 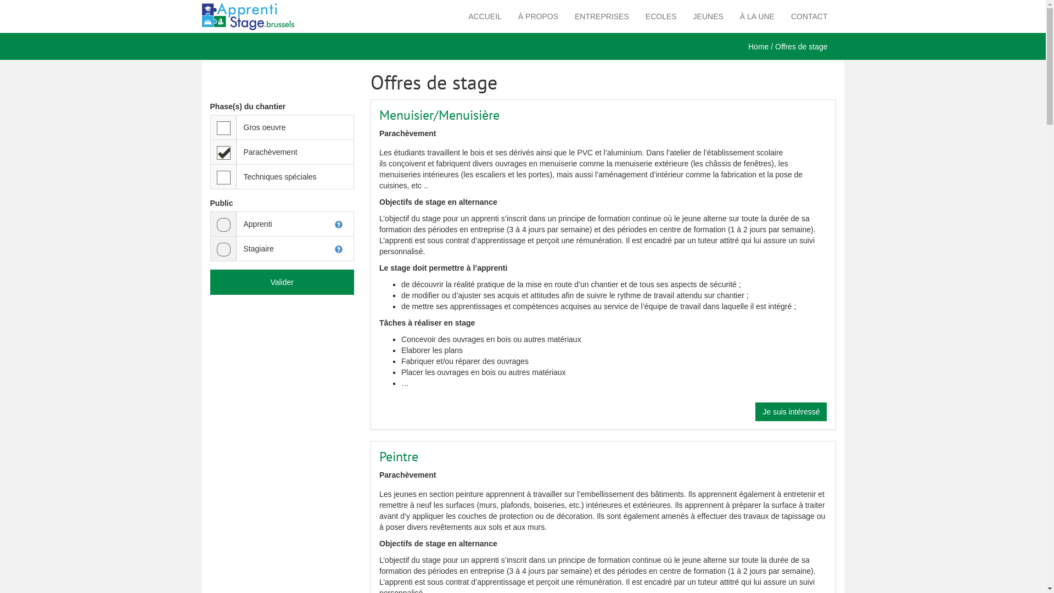 What do you see at coordinates (257, 15) in the screenshot?
I see `ApprentiStage.brussels` at bounding box center [257, 15].